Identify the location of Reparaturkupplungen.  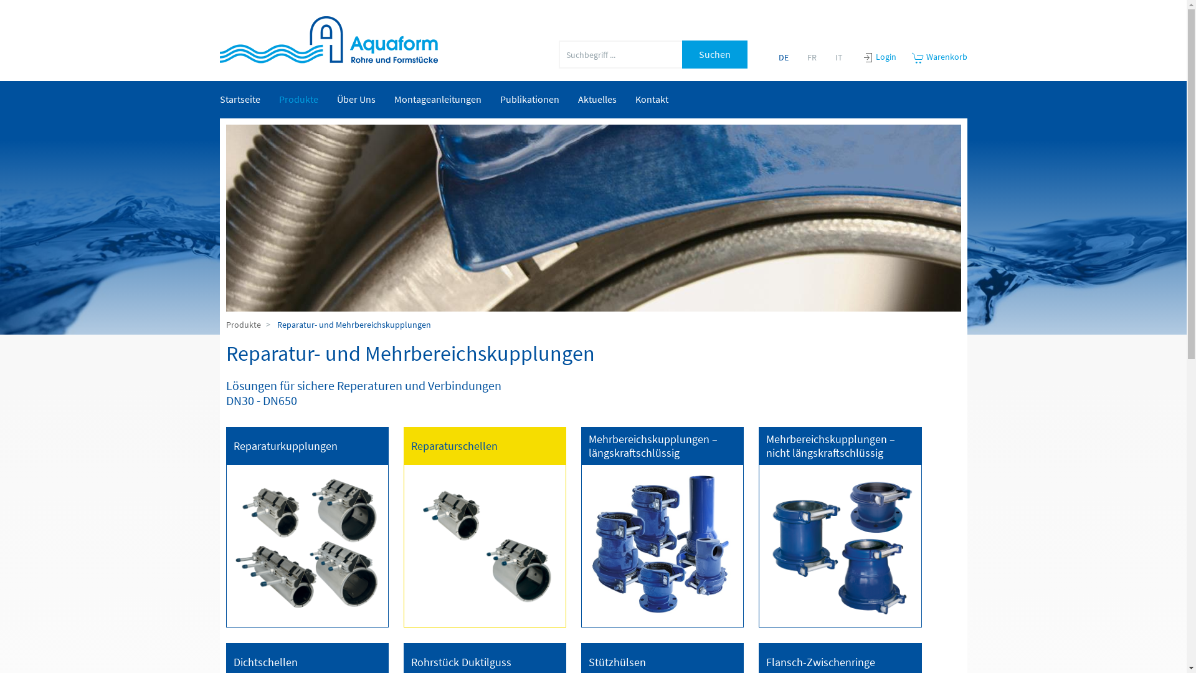
(285, 446).